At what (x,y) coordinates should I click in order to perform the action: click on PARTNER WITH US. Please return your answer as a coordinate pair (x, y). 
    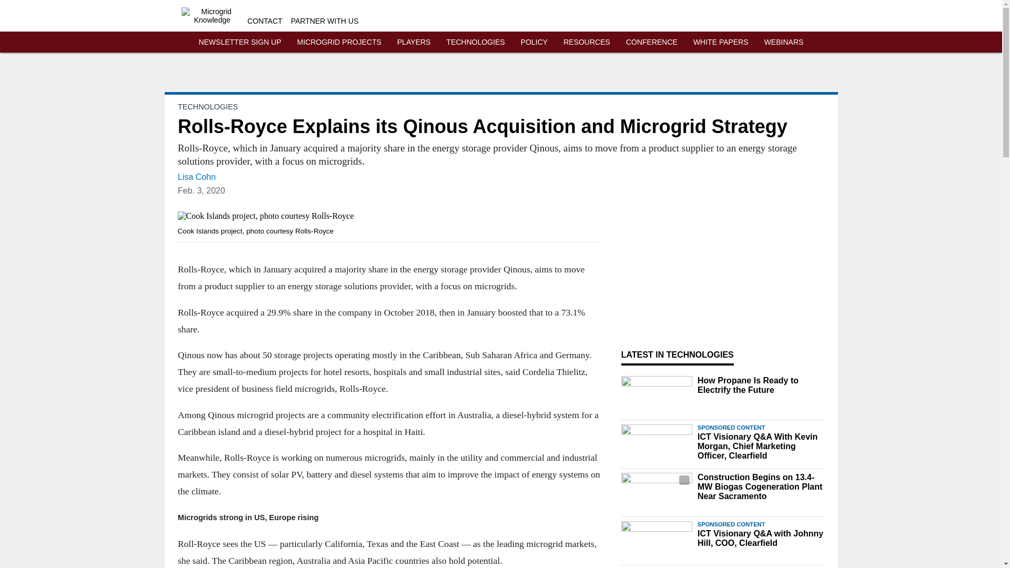
    Looking at the image, I should click on (324, 21).